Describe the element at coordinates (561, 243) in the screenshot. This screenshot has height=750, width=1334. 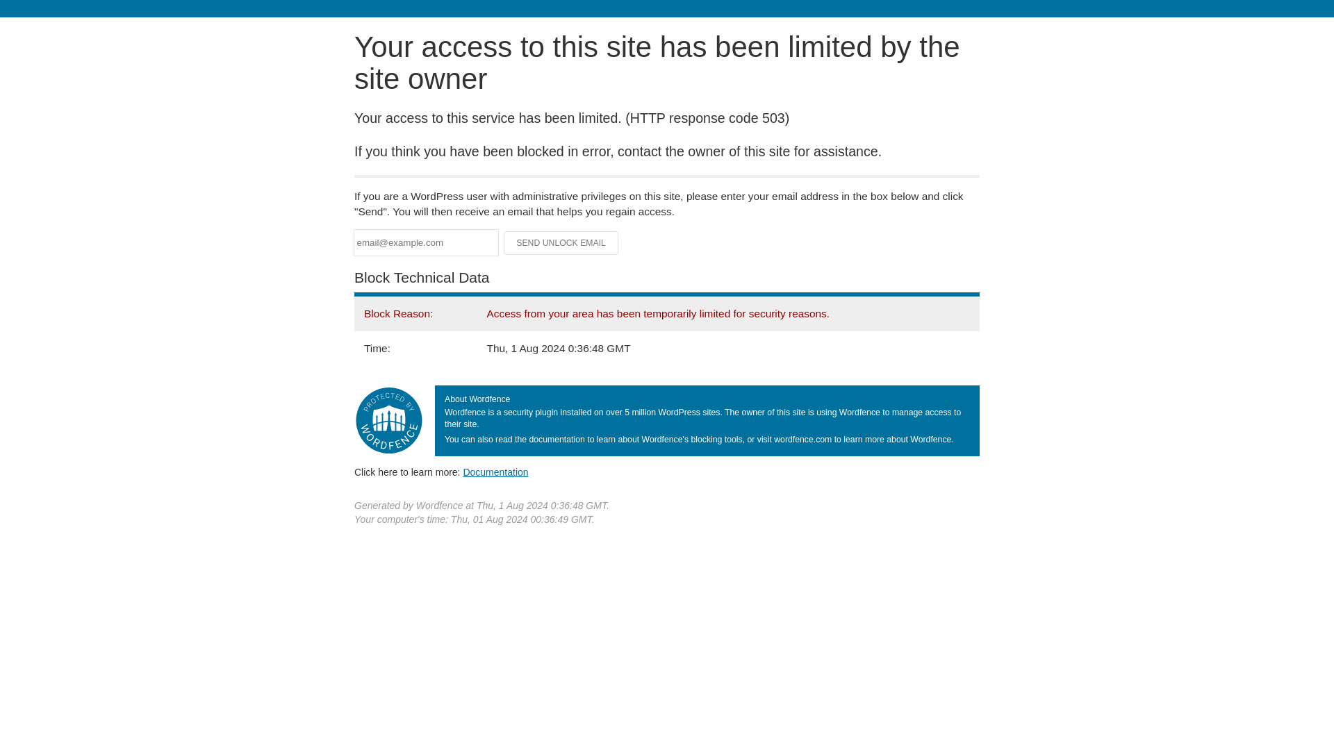
I see `Send Unlock Email` at that location.